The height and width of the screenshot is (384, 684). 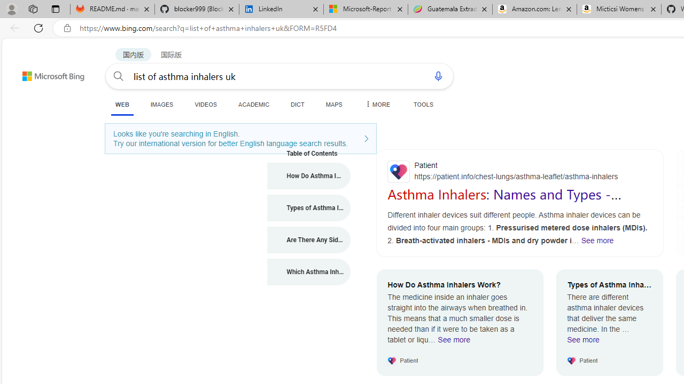 What do you see at coordinates (438, 76) in the screenshot?
I see `Search using voice` at bounding box center [438, 76].